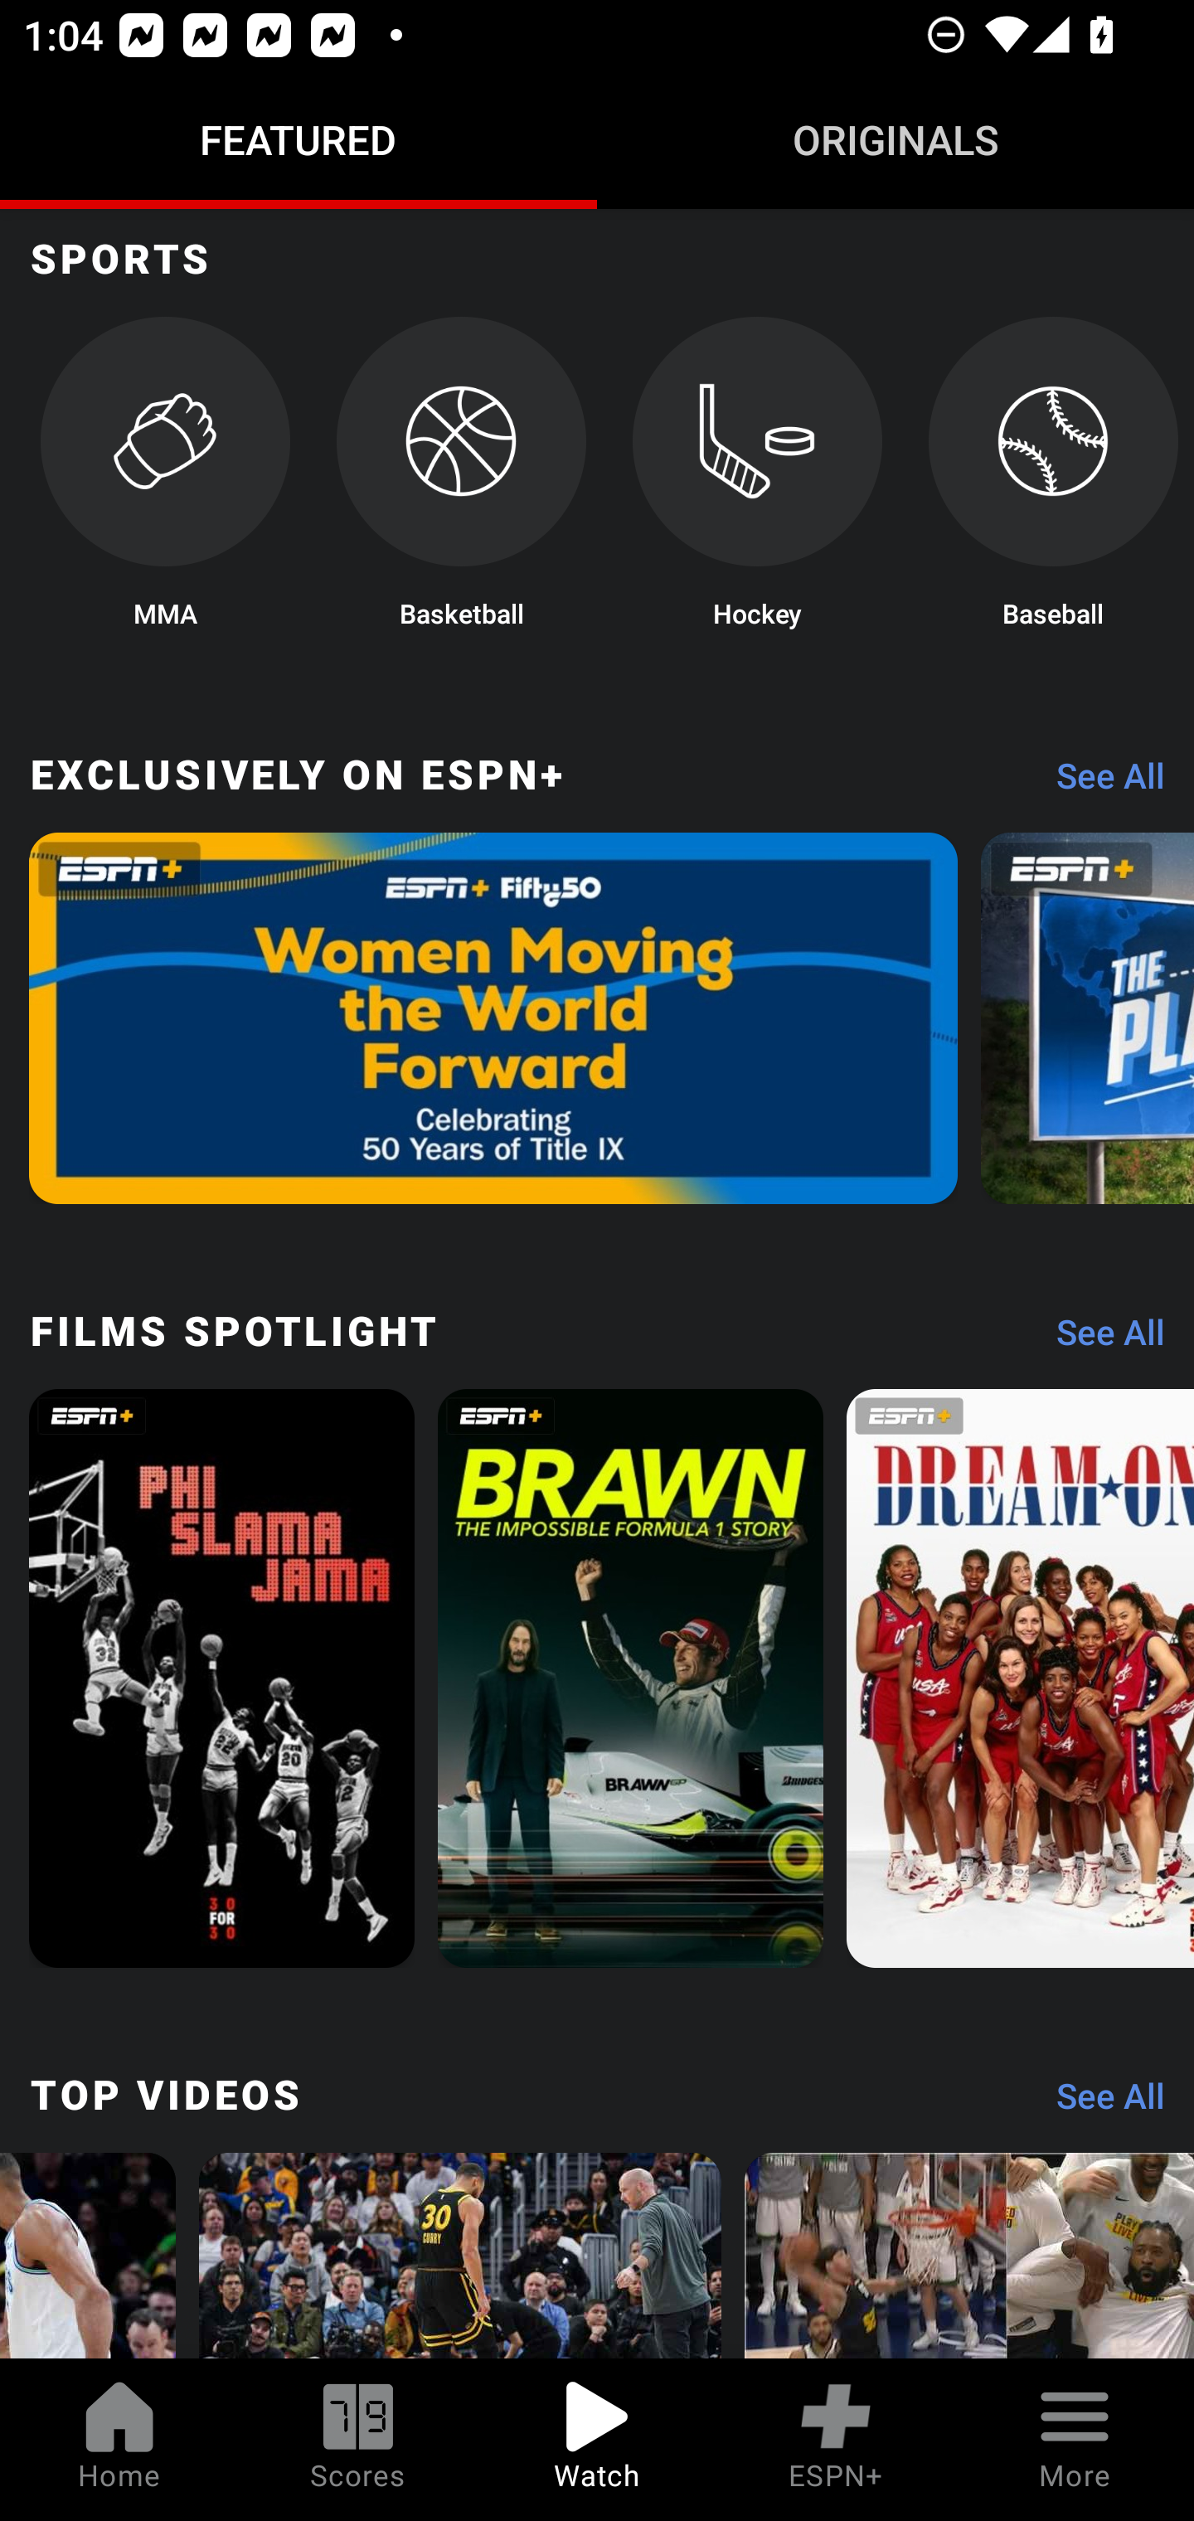  I want to click on See All, so click(1099, 2103).